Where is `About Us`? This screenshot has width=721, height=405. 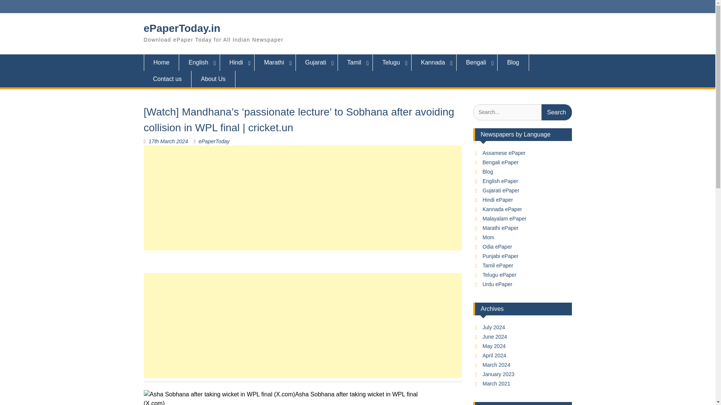
About Us is located at coordinates (213, 79).